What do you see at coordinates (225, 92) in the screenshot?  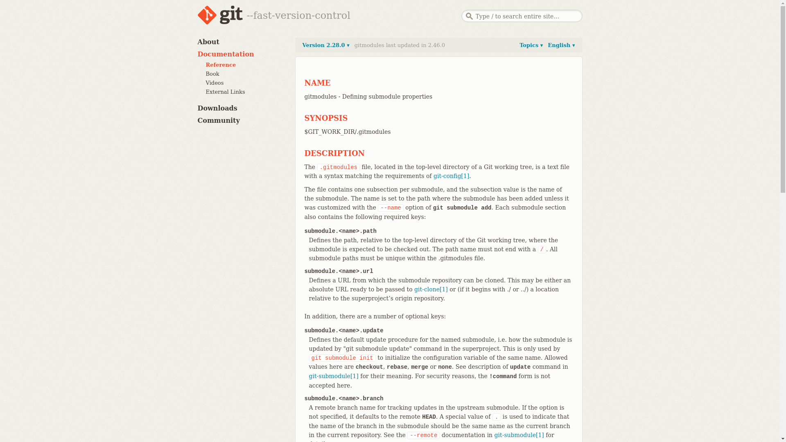 I see `External Links` at bounding box center [225, 92].